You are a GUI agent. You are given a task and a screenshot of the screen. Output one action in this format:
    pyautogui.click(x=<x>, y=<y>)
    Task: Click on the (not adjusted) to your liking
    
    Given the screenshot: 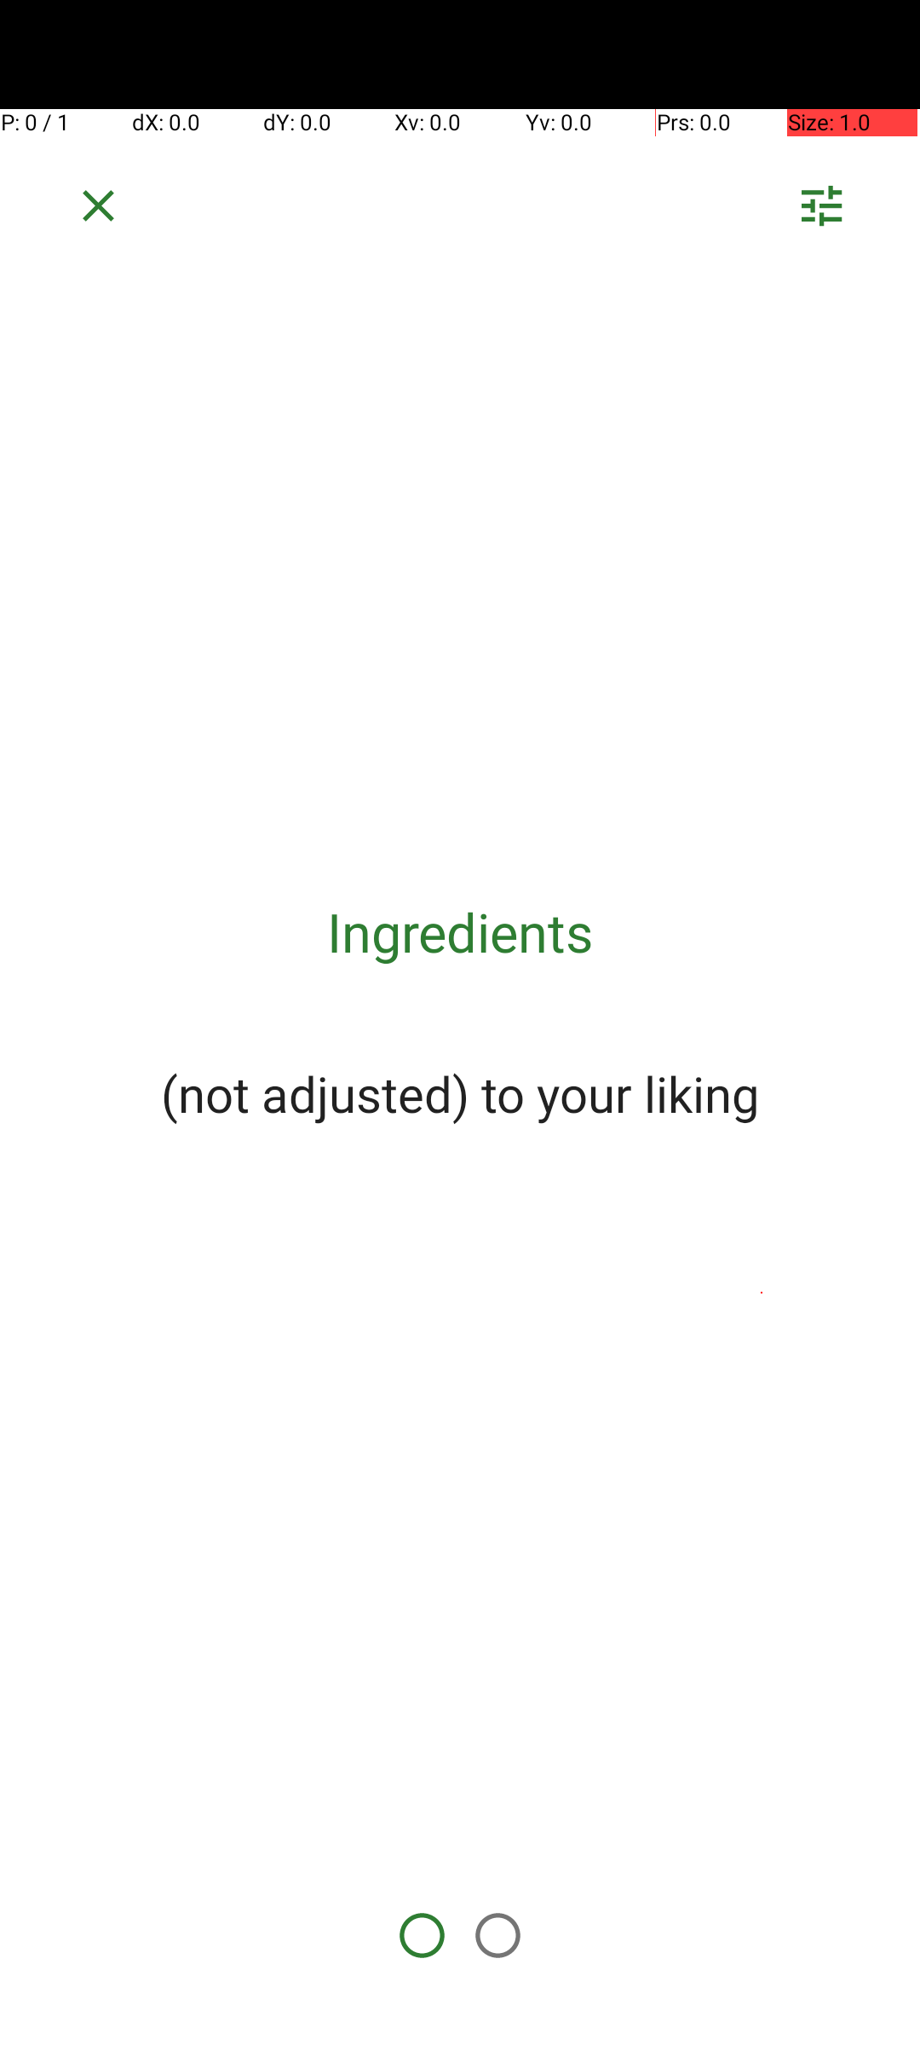 What is the action you would take?
    pyautogui.click(x=460, y=1093)
    